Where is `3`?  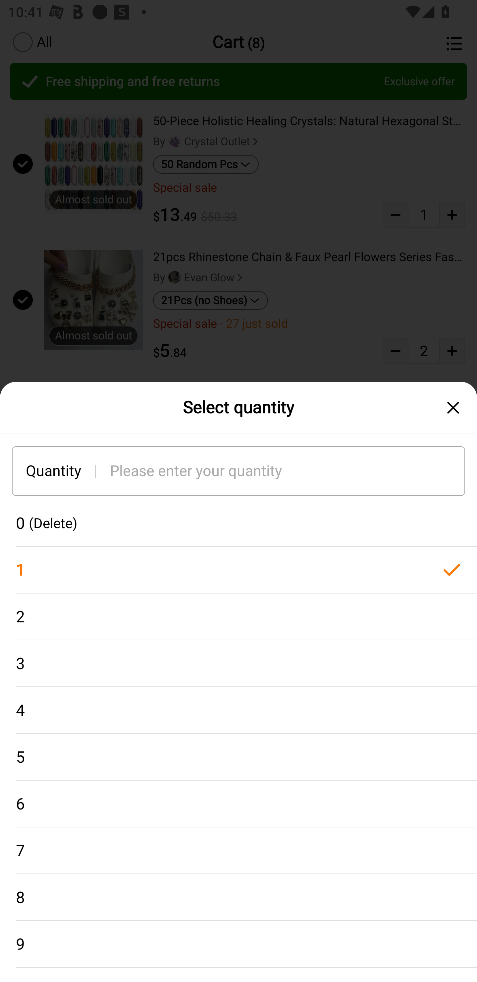 3 is located at coordinates (238, 664).